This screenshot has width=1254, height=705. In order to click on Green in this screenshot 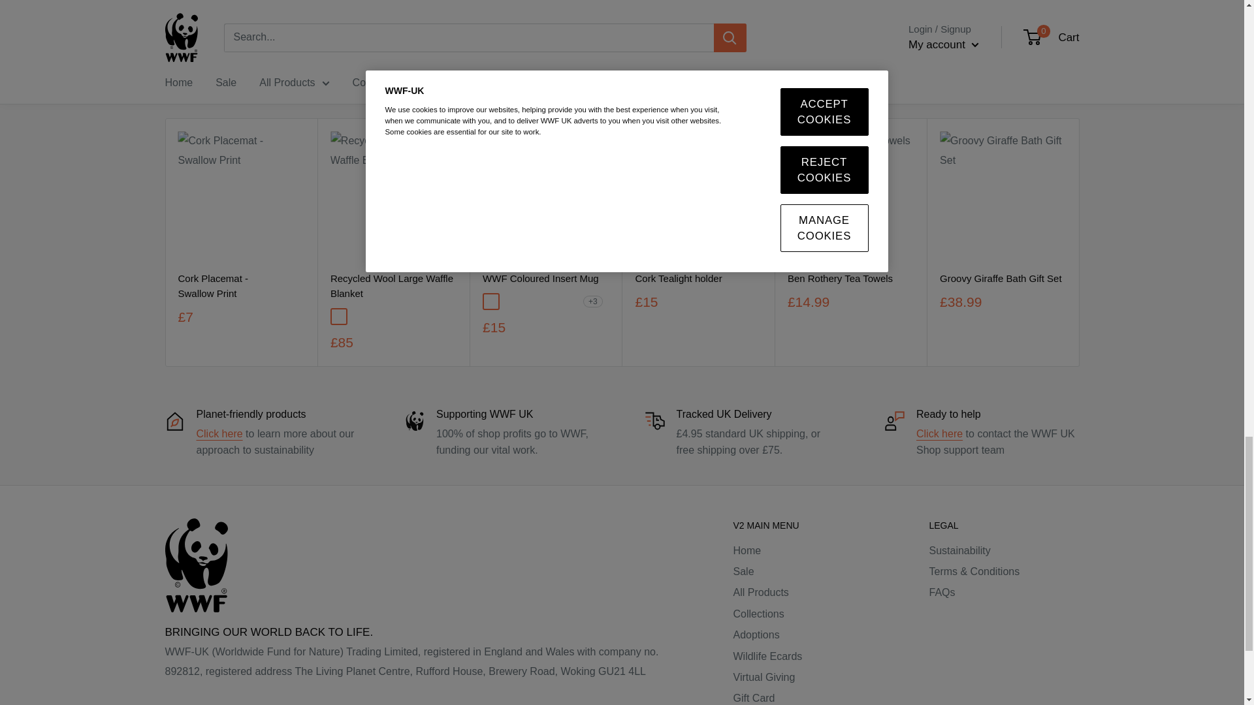, I will do `click(570, 301)`.